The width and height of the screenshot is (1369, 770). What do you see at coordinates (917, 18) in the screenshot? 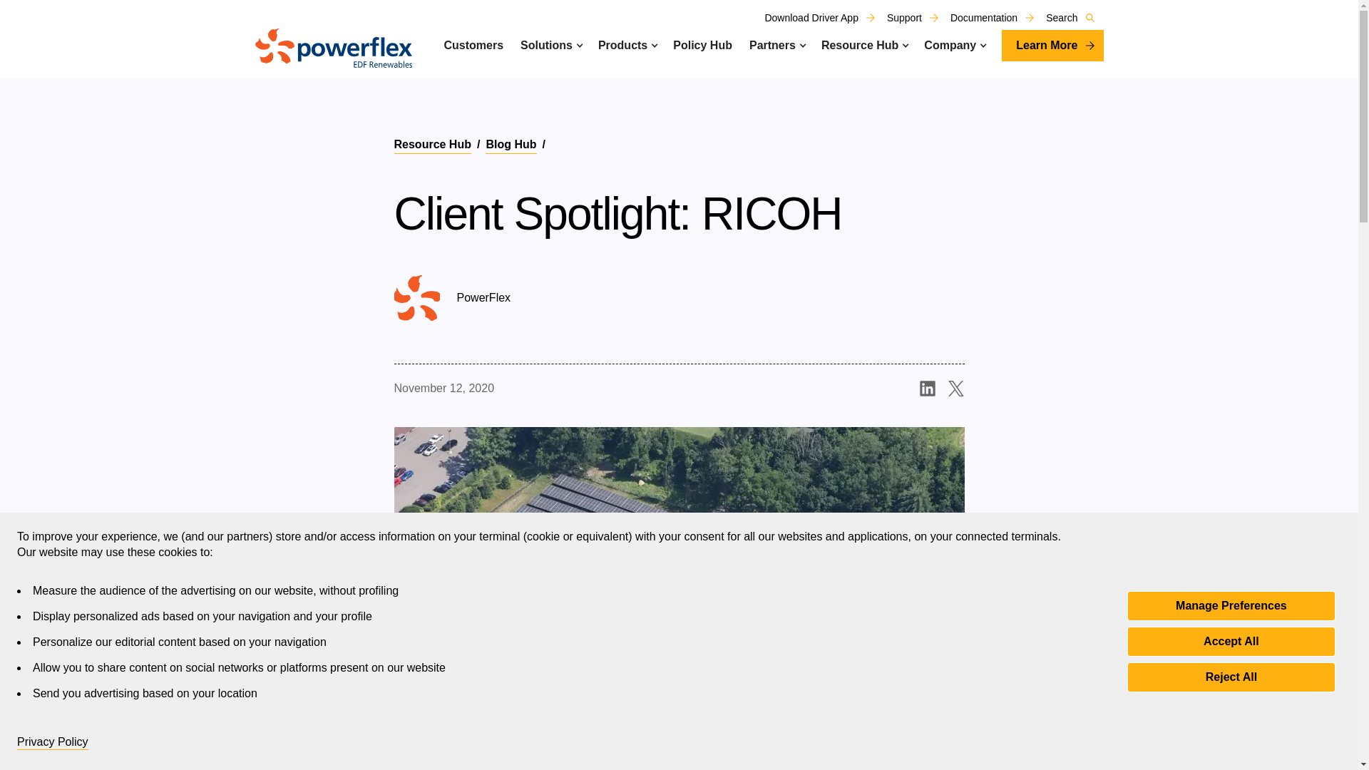
I see `Support` at bounding box center [917, 18].